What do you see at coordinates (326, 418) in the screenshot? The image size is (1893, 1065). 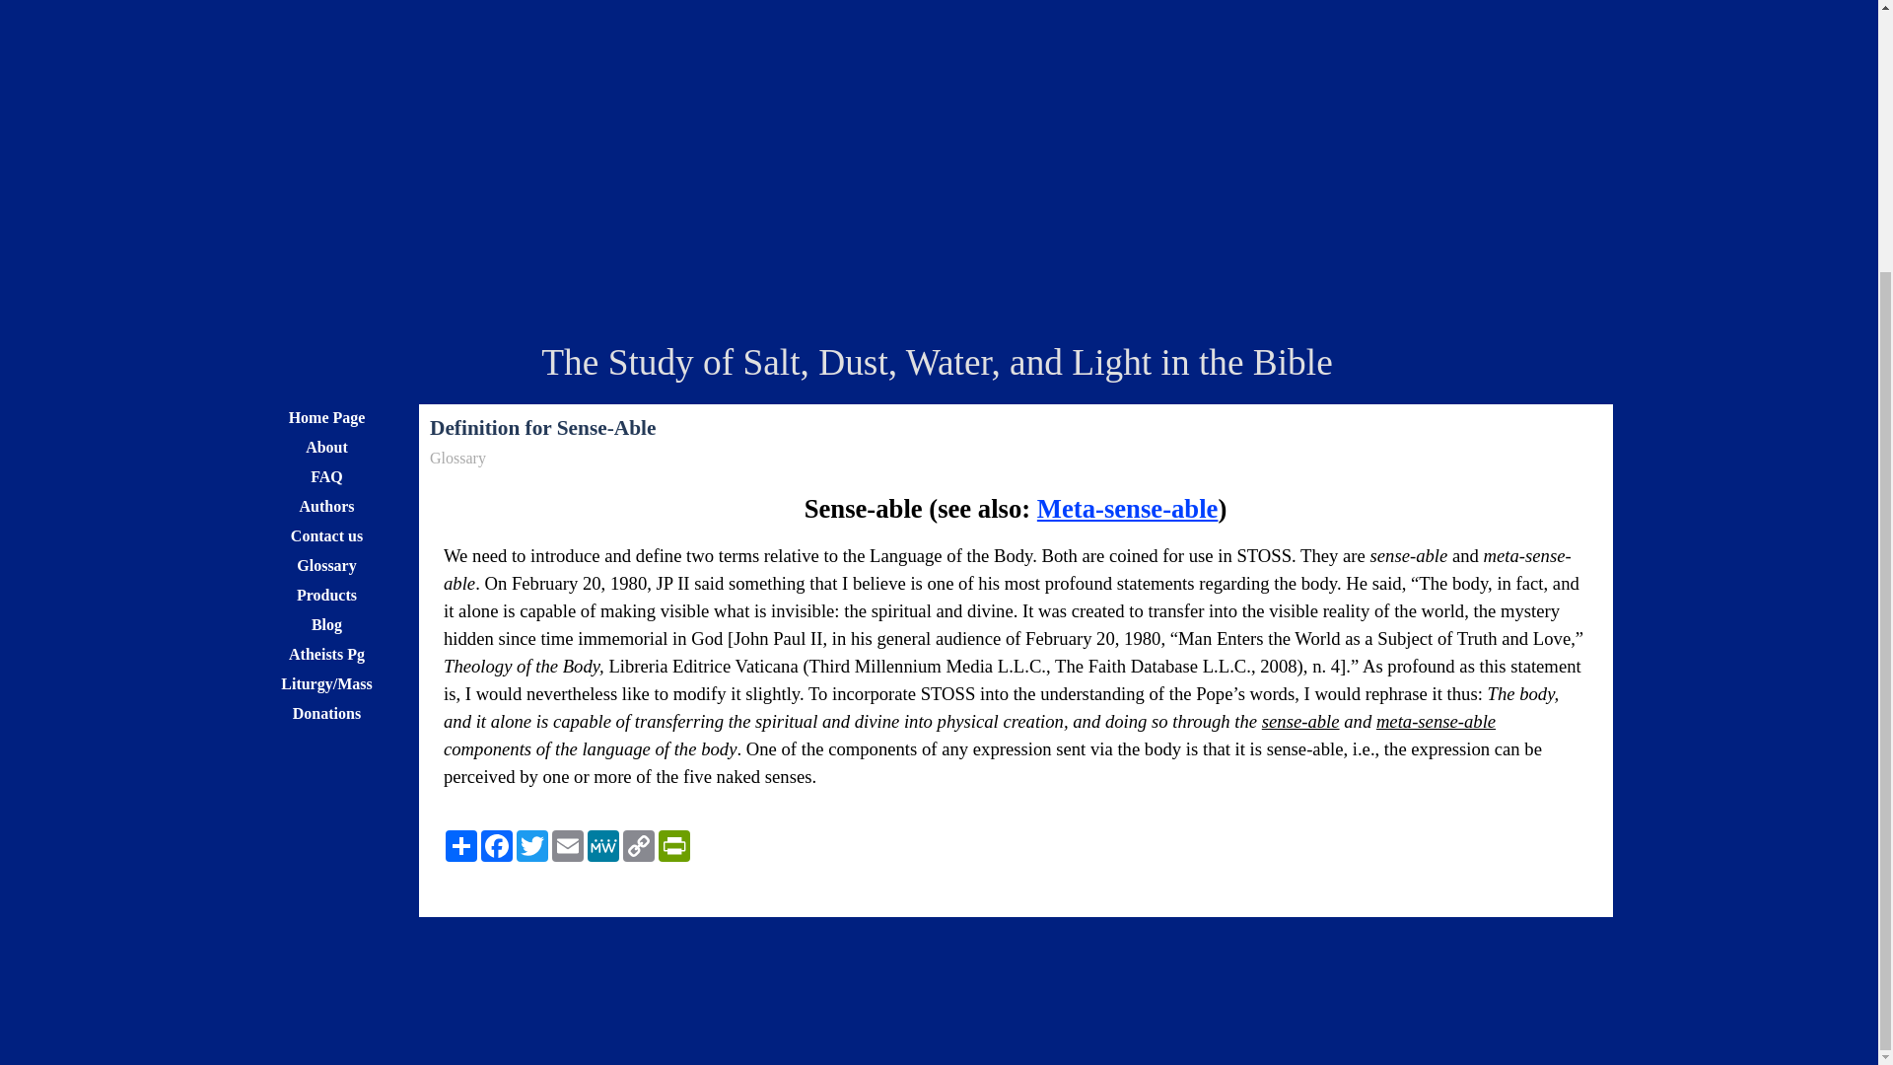 I see `Home Page` at bounding box center [326, 418].